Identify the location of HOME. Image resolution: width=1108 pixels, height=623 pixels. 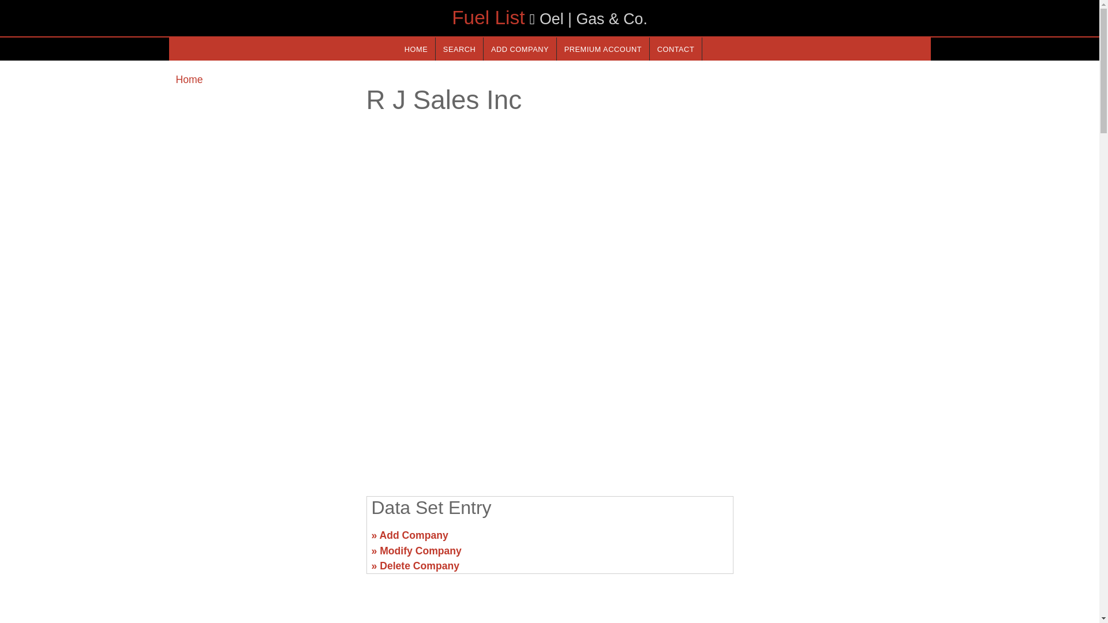
(415, 48).